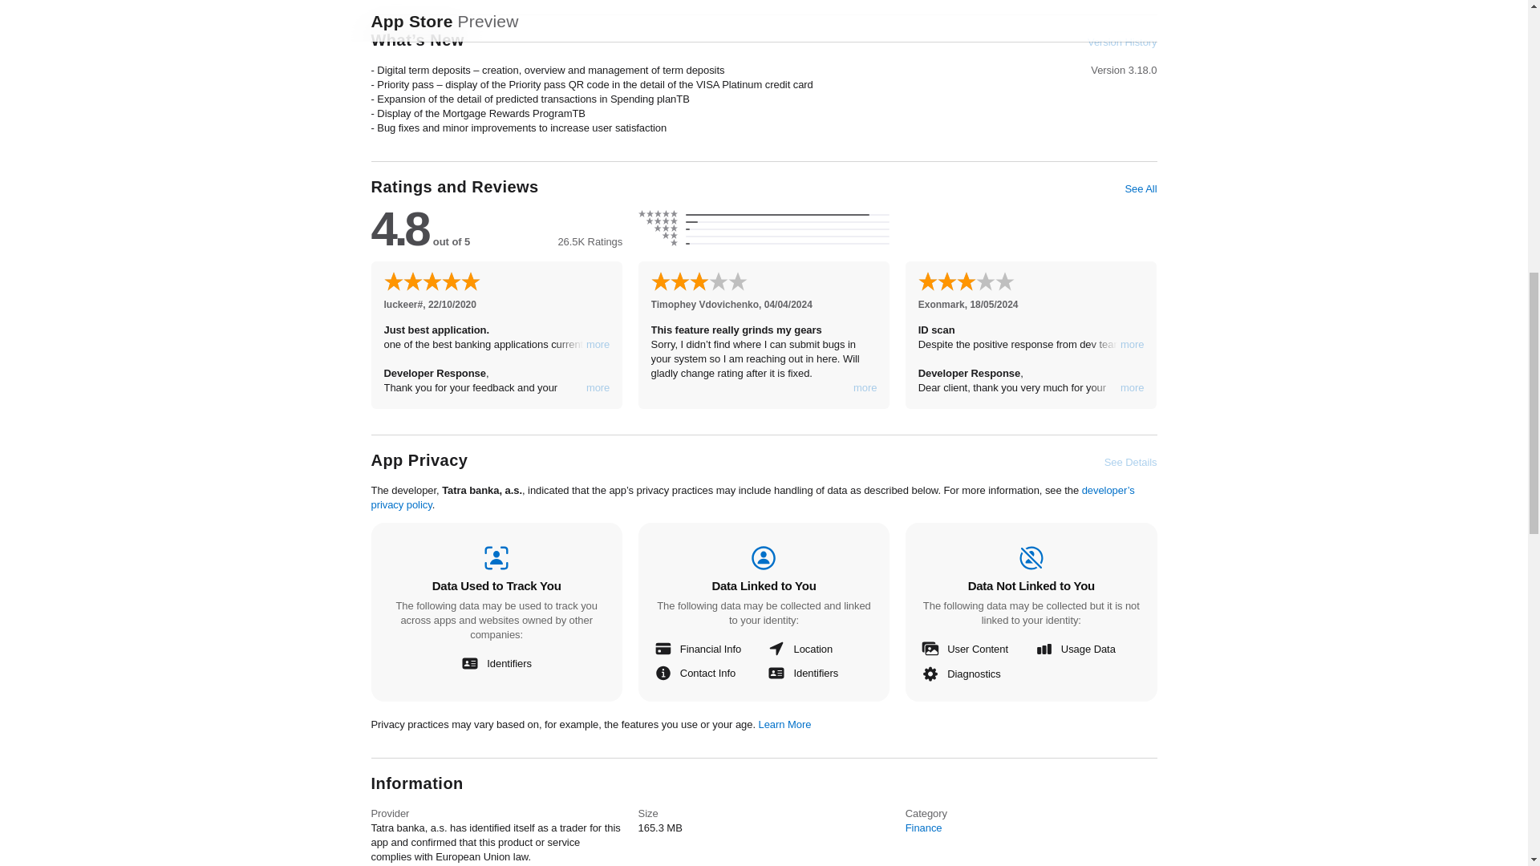  I want to click on Version History, so click(1121, 42).